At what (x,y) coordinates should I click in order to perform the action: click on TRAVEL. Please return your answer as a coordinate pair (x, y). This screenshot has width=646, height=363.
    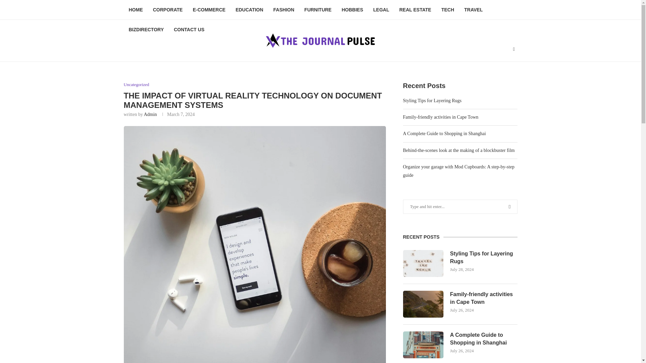
    Looking at the image, I should click on (473, 10).